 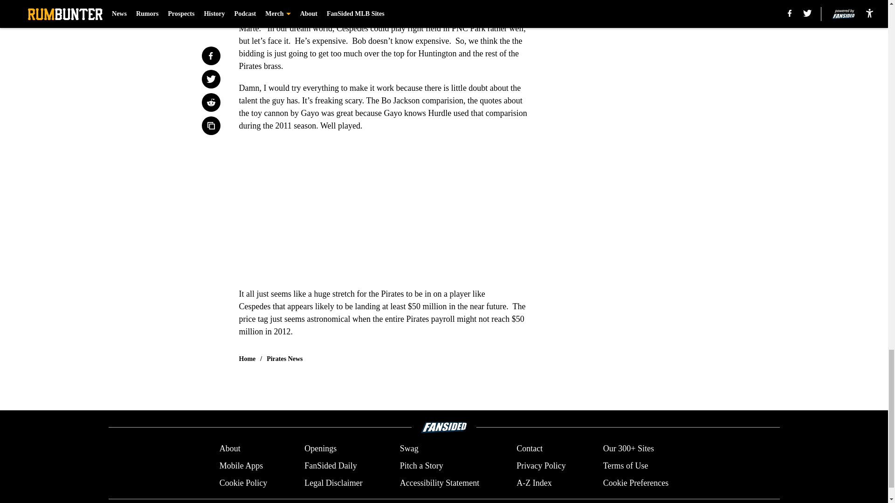 I want to click on Pirates News, so click(x=284, y=359).